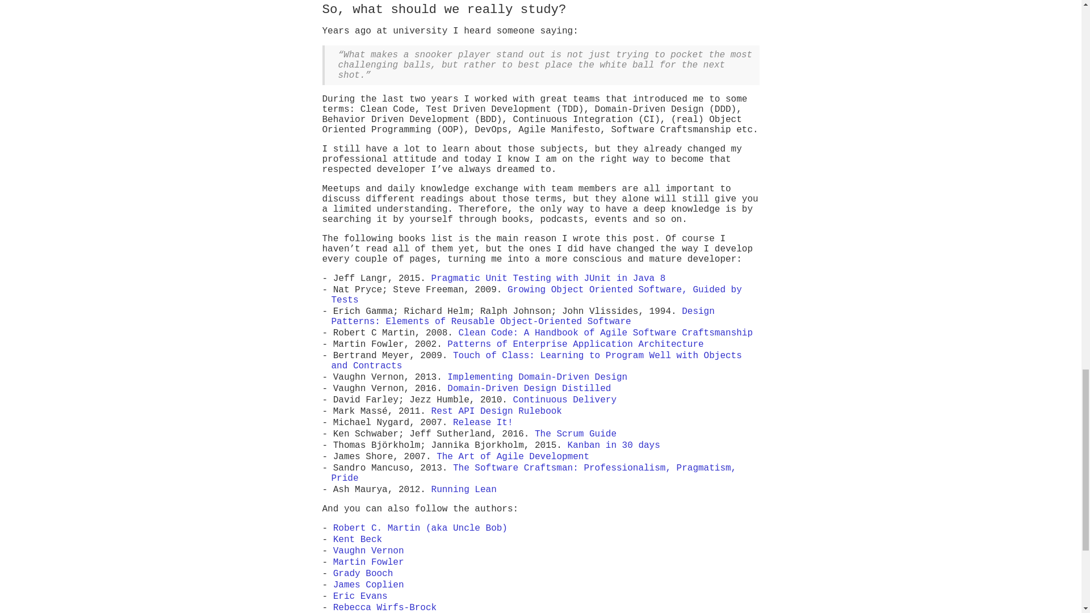 This screenshot has height=613, width=1090. I want to click on The Software Craftsman: Professionalism, Pragmatism, Pride, so click(534, 473).